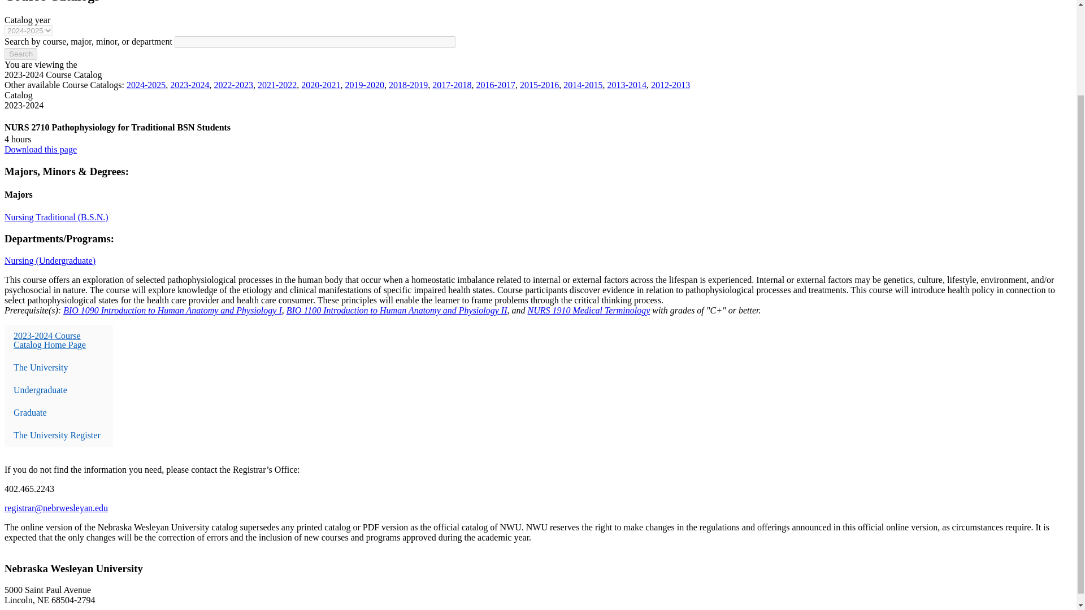 This screenshot has height=610, width=1085. I want to click on 2012-2013, so click(670, 85).